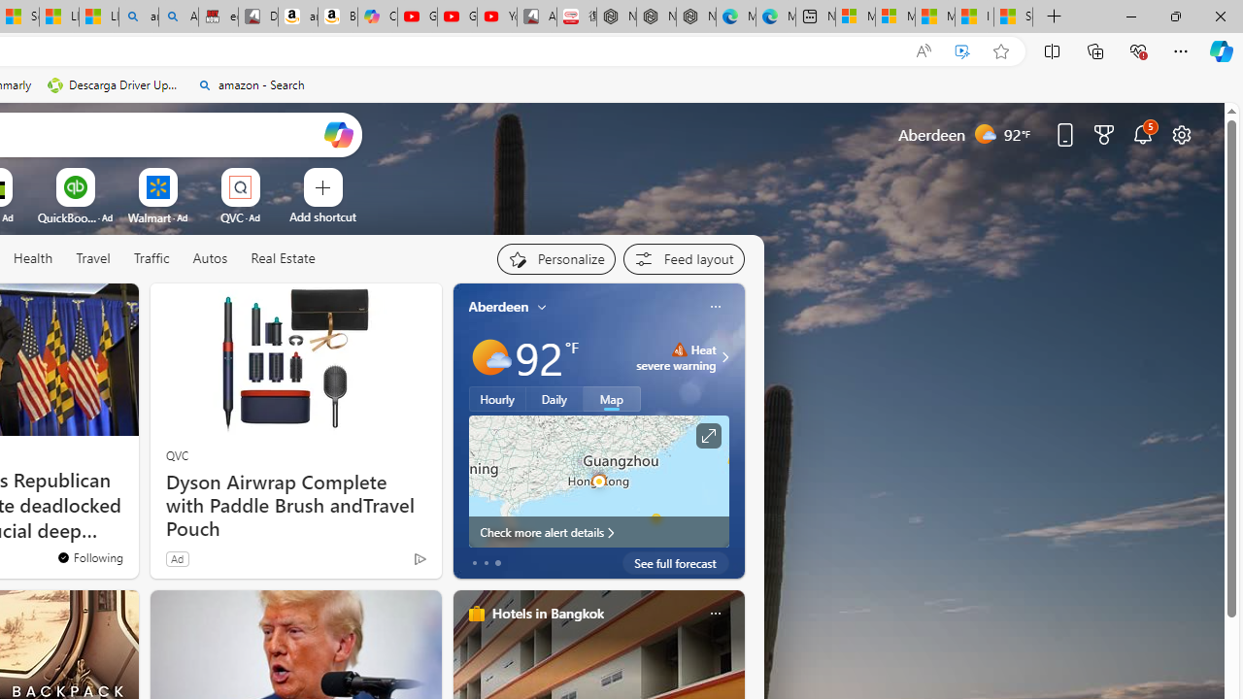  I want to click on Microsoft rewards, so click(1104, 134).